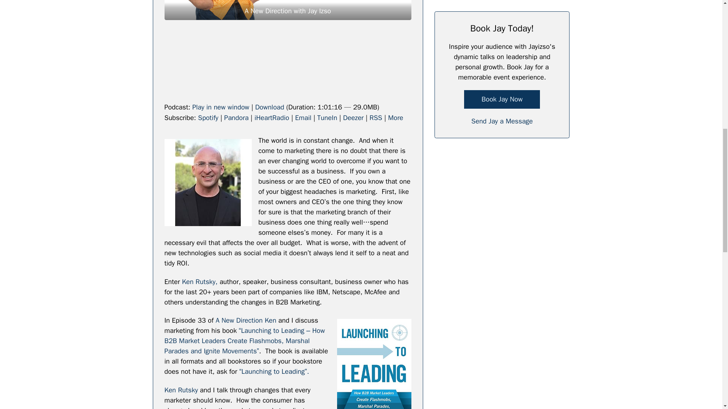  I want to click on Download, so click(270, 107).